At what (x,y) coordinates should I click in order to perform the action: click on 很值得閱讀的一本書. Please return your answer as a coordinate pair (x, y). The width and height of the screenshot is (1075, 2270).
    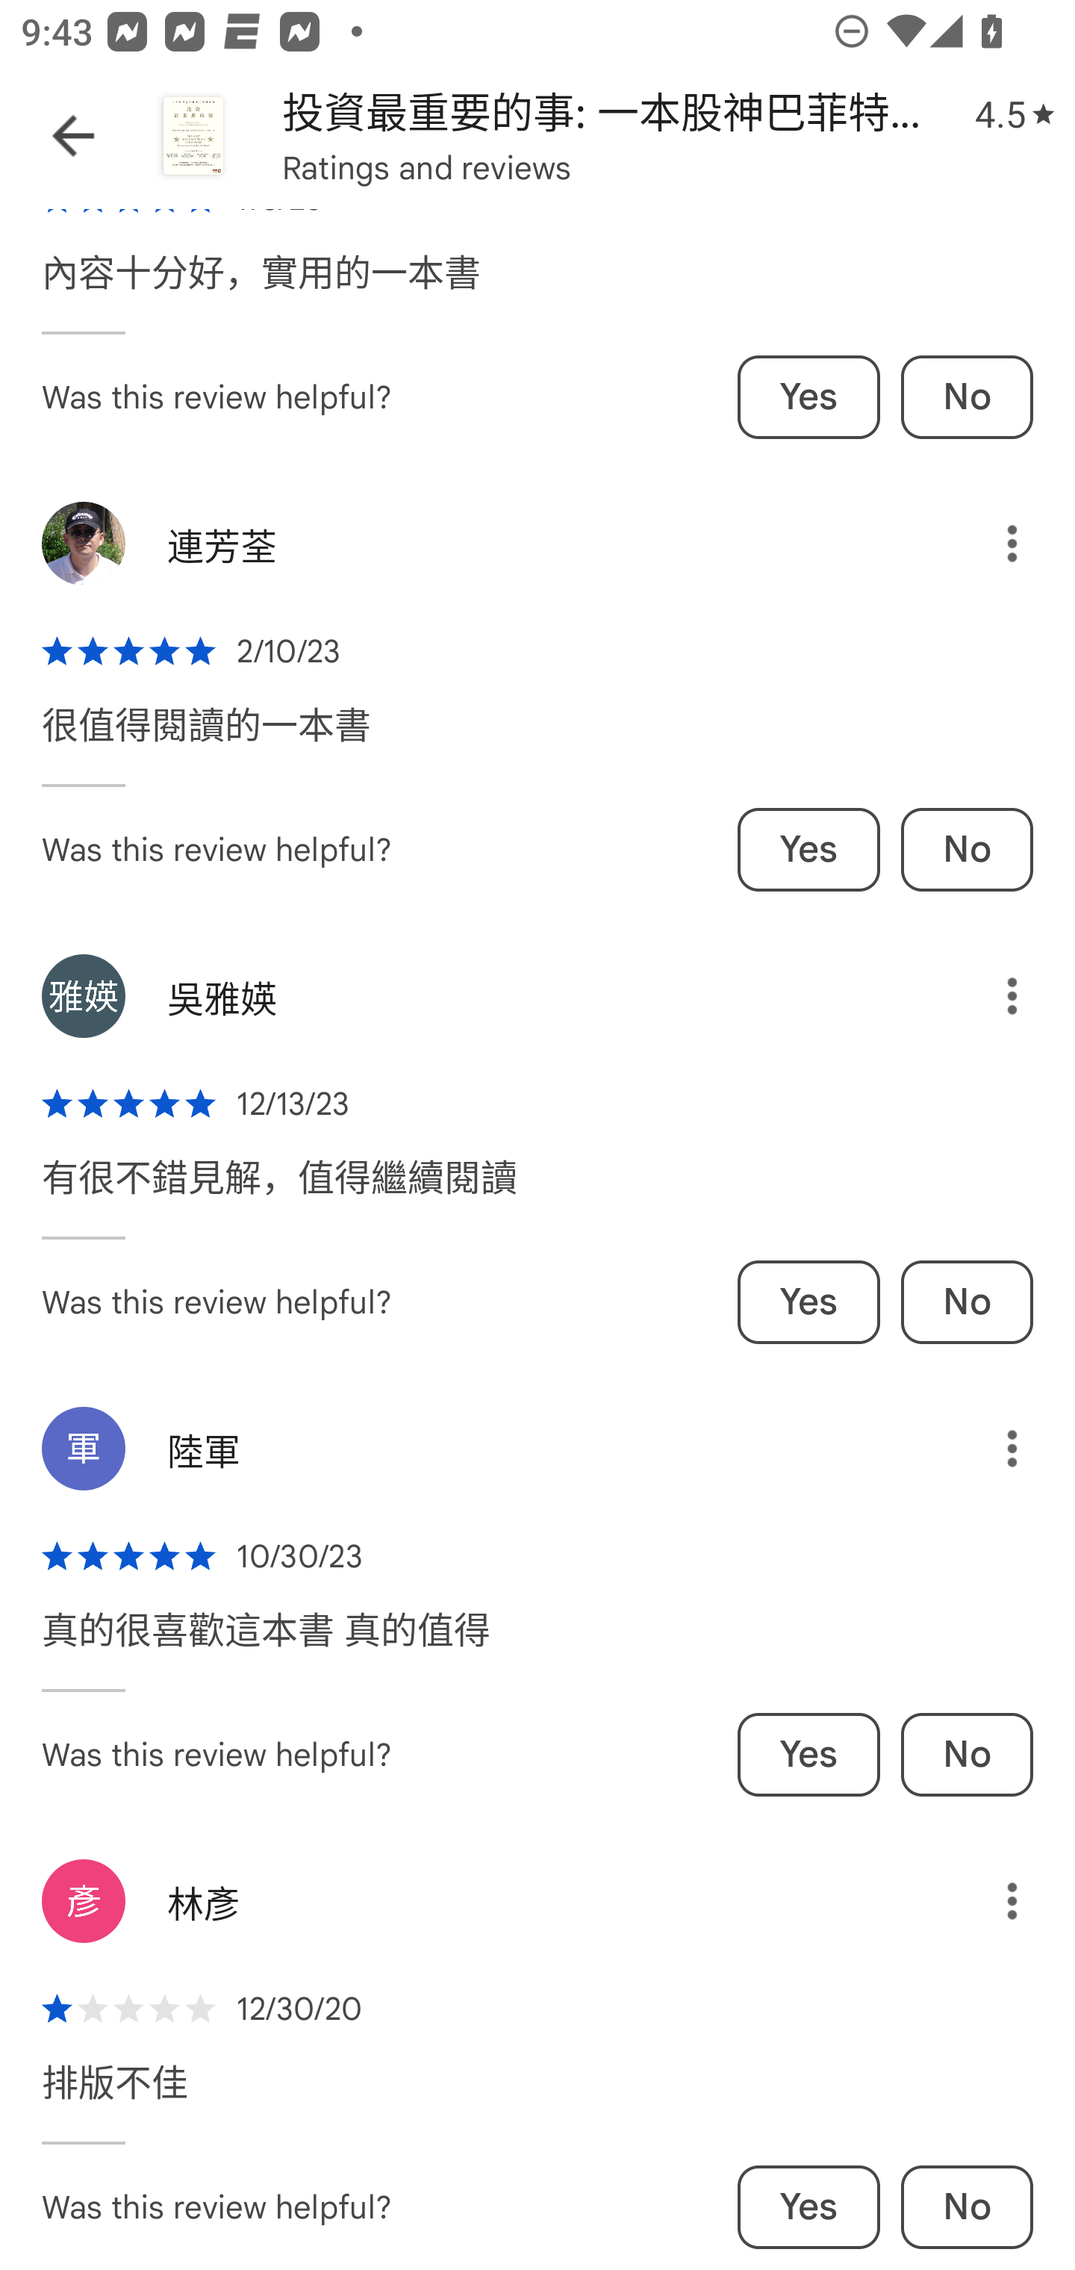
    Looking at the image, I should click on (206, 739).